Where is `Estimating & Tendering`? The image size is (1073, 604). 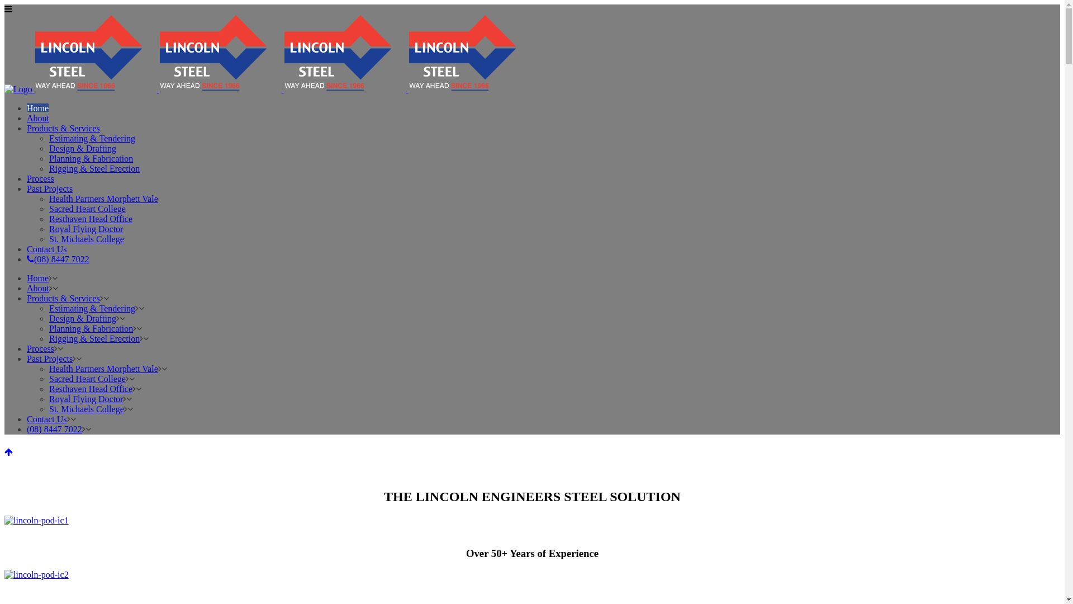
Estimating & Tendering is located at coordinates (92, 309).